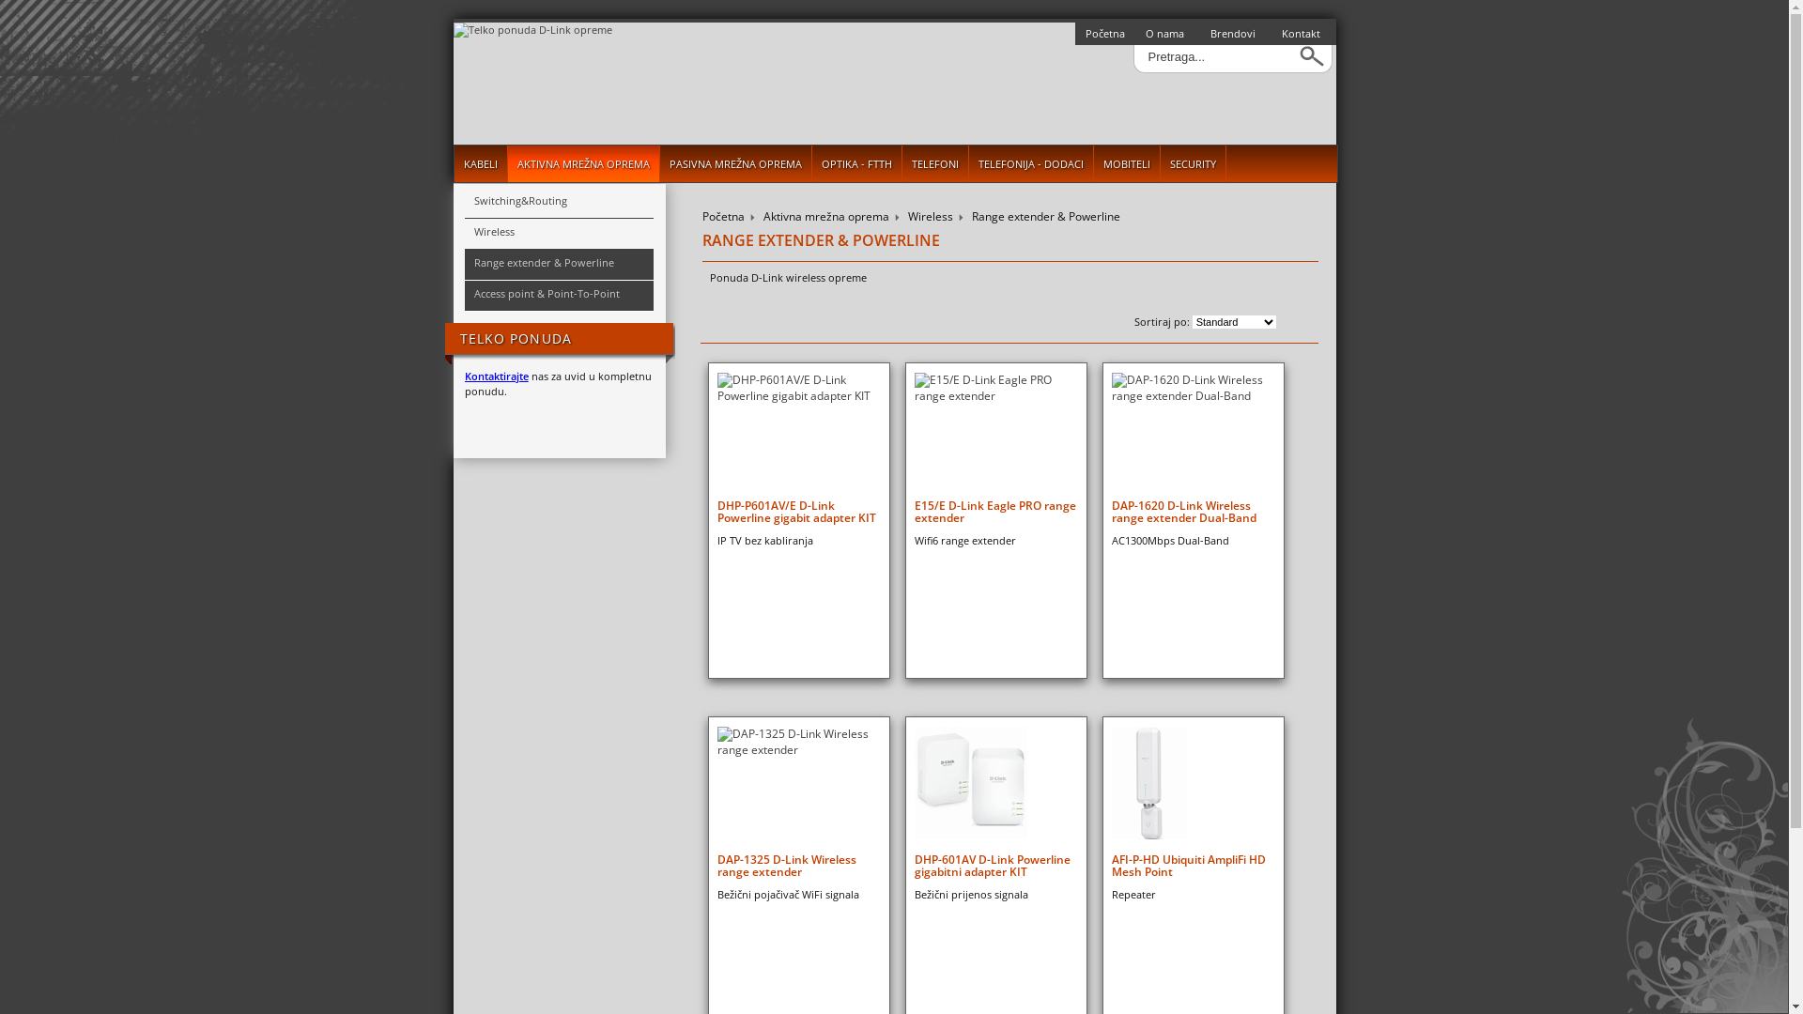  I want to click on DHP-P601AV/E D-Link Powerline gigabit adapter KIT, so click(798, 512).